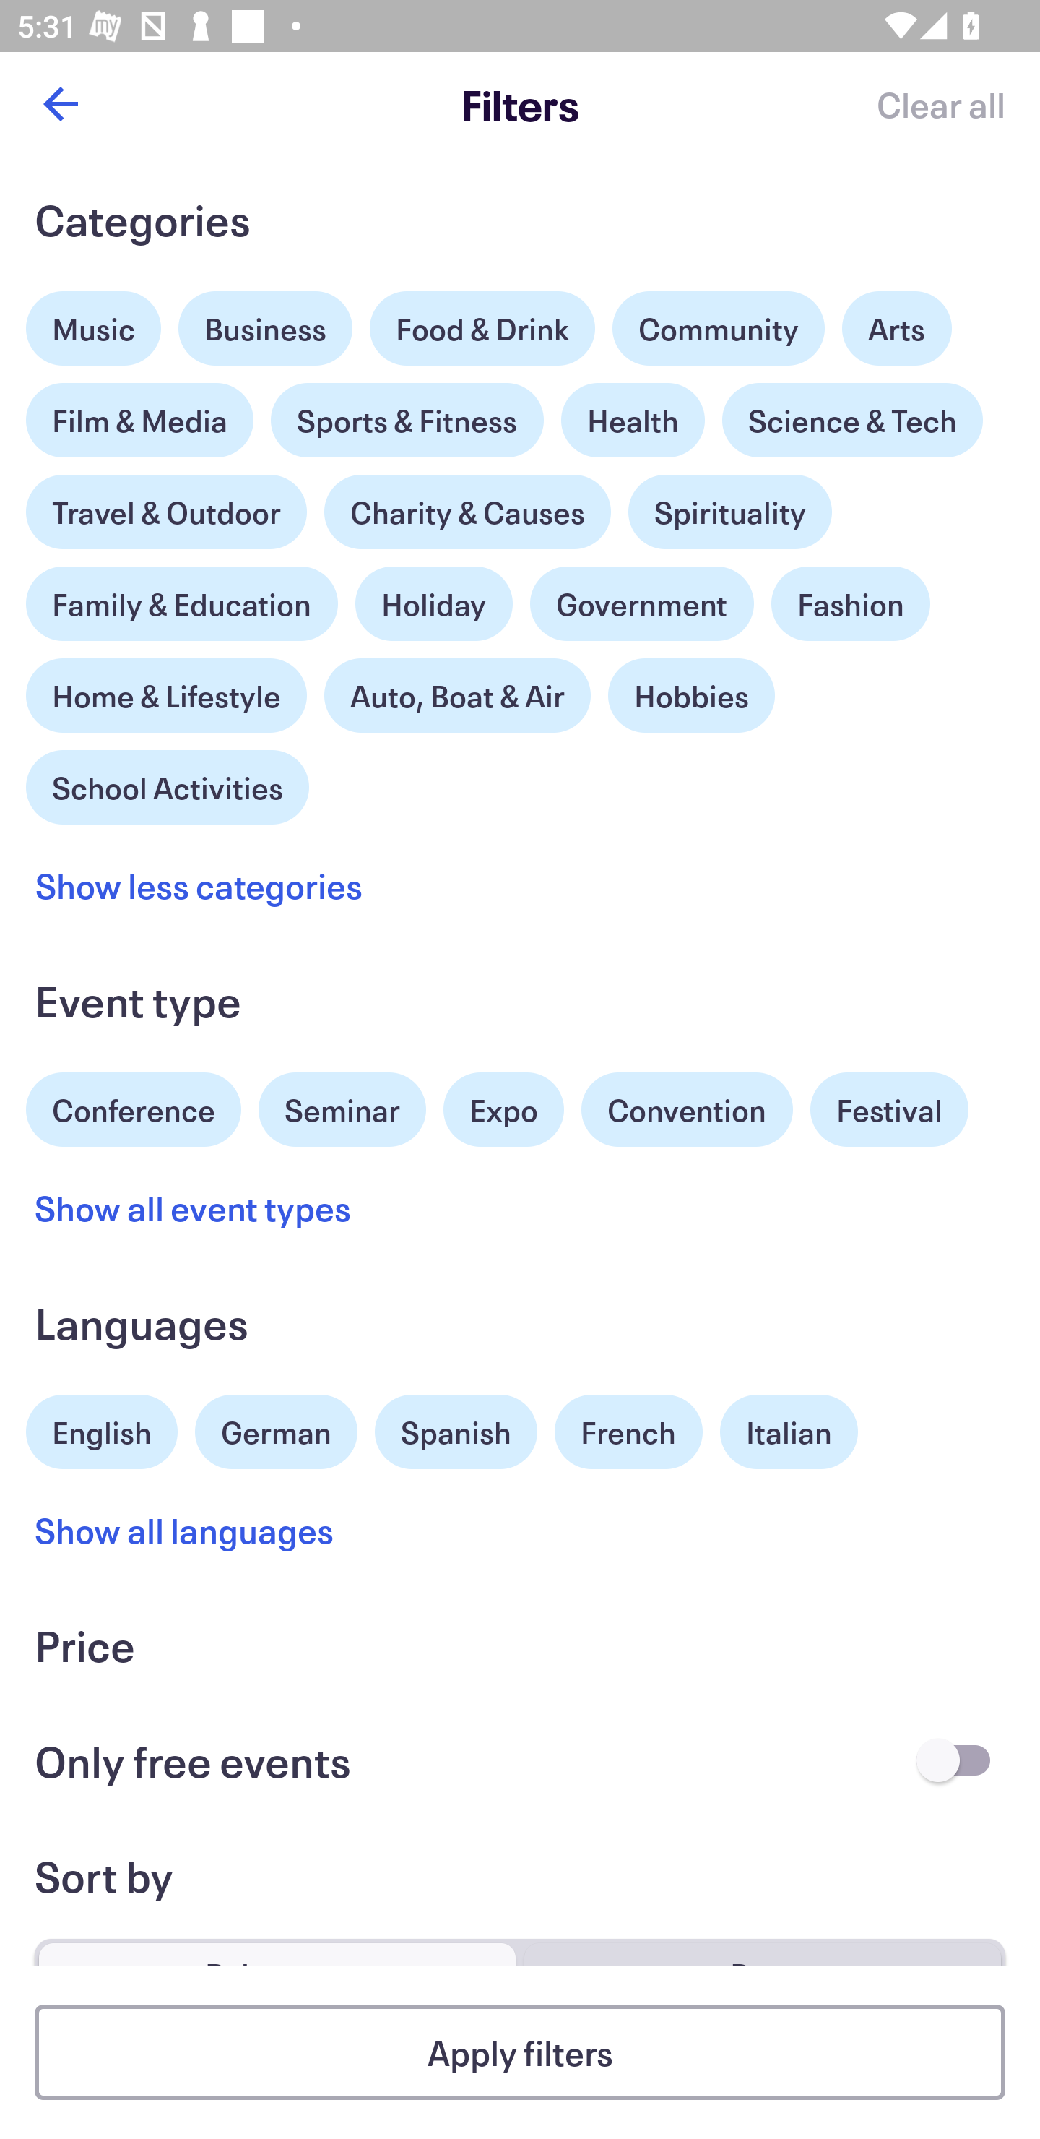 The image size is (1040, 2139). What do you see at coordinates (166, 689) in the screenshot?
I see `Home & Lifestyle` at bounding box center [166, 689].